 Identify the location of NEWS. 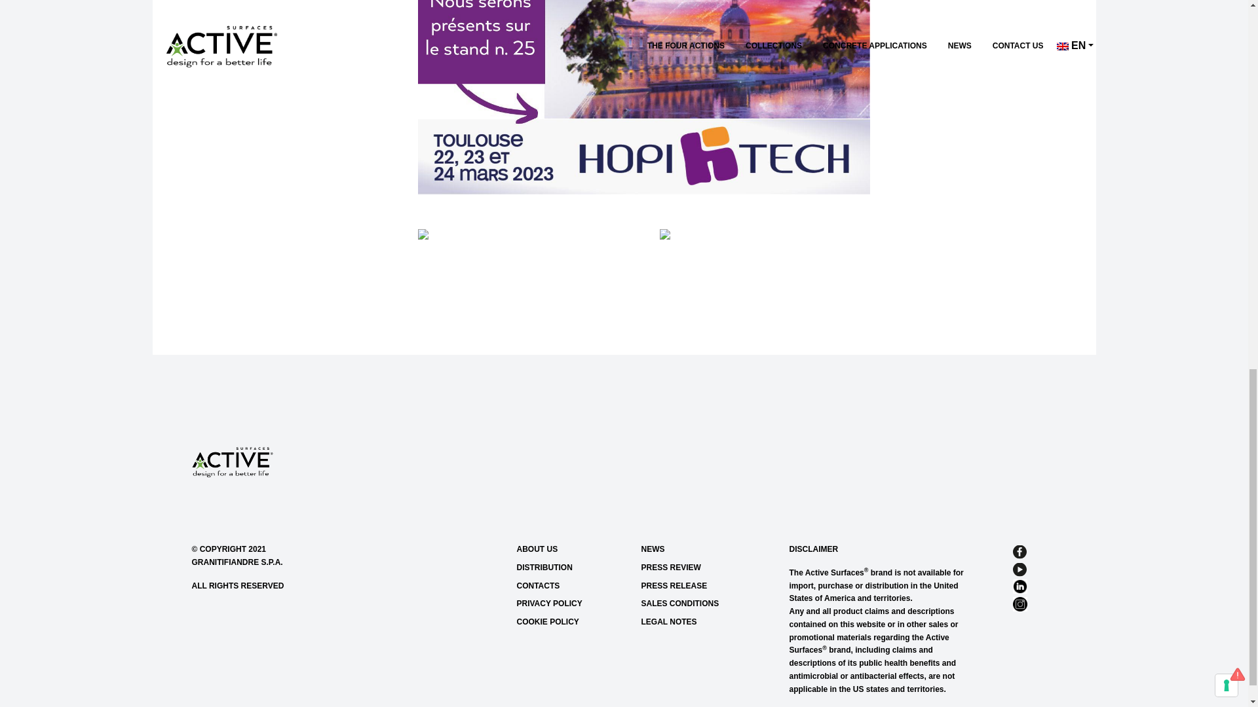
(698, 550).